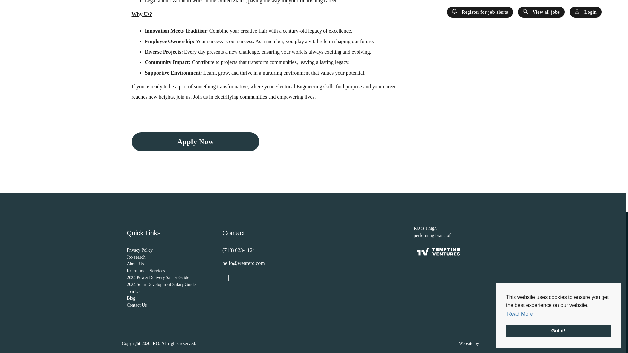  What do you see at coordinates (195, 142) in the screenshot?
I see `Apply Now` at bounding box center [195, 142].